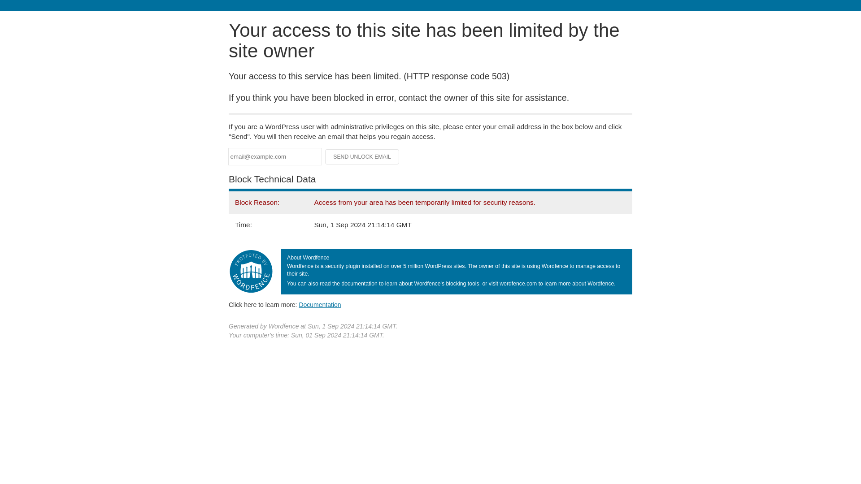 This screenshot has width=861, height=484. Describe the element at coordinates (320, 304) in the screenshot. I see `Documentation` at that location.